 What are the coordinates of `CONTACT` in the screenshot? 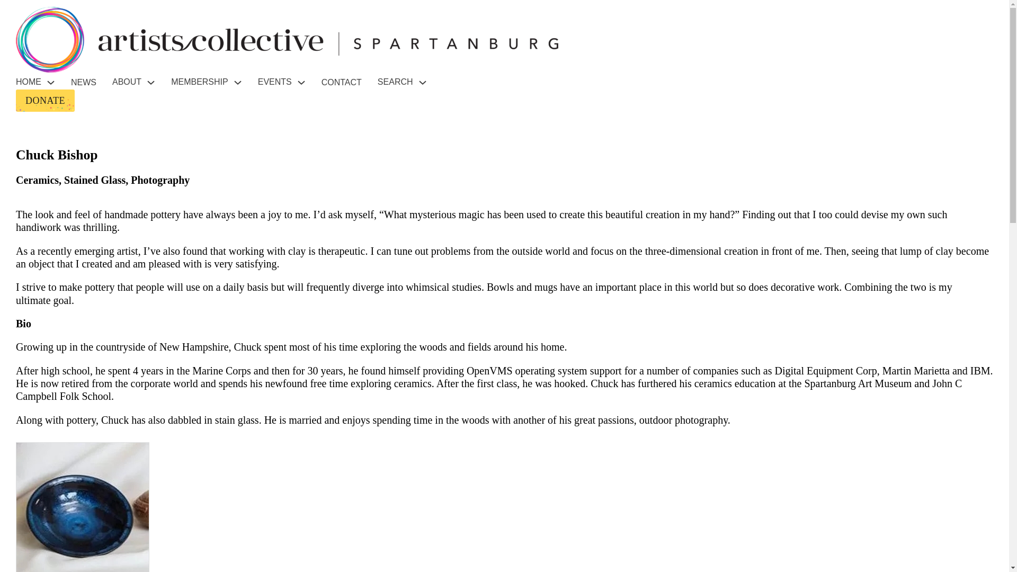 It's located at (341, 83).